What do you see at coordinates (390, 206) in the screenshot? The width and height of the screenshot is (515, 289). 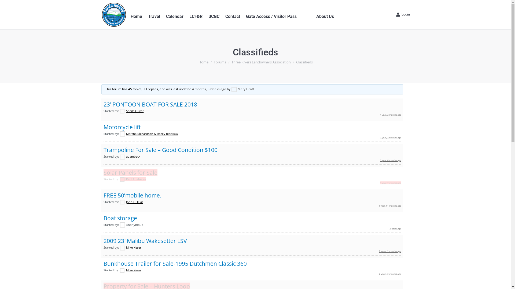 I see `1 year, 11 months ago` at bounding box center [390, 206].